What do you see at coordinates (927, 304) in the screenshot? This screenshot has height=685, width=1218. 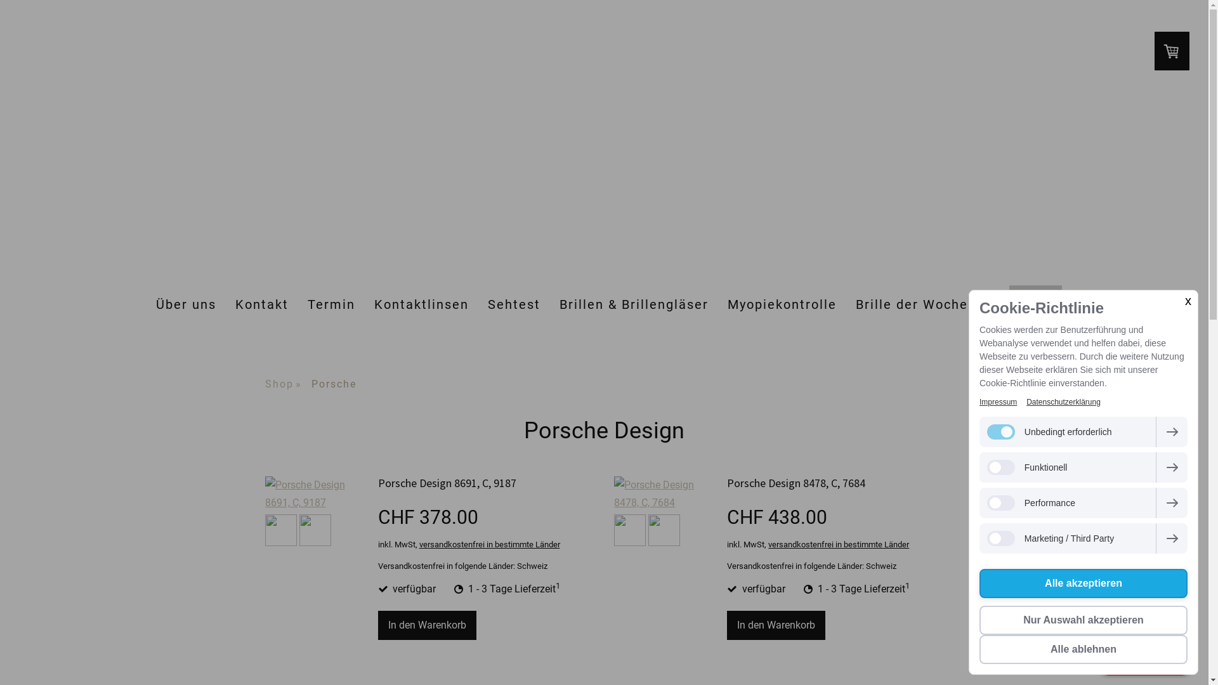 I see `Brille der Woche 25%` at bounding box center [927, 304].